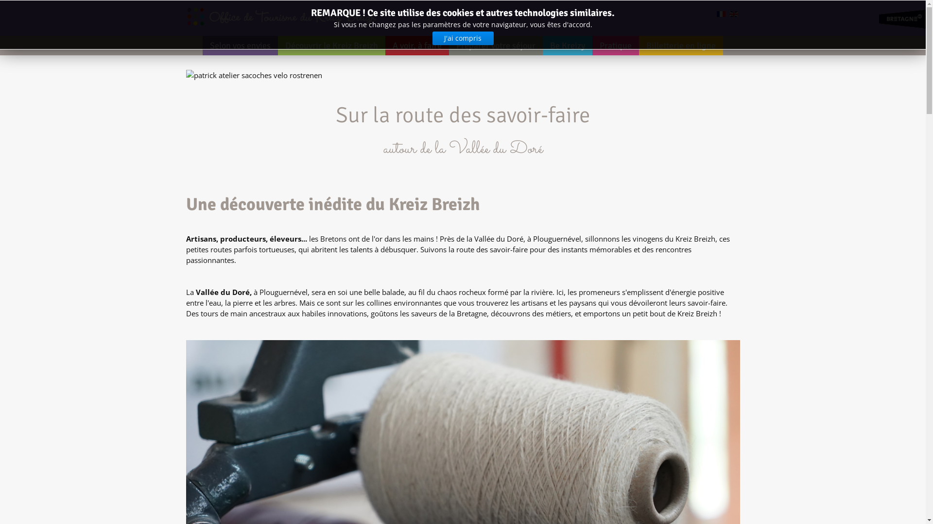 The height and width of the screenshot is (524, 933). Describe the element at coordinates (568, 46) in the screenshot. I see `Be Kreizy` at that location.